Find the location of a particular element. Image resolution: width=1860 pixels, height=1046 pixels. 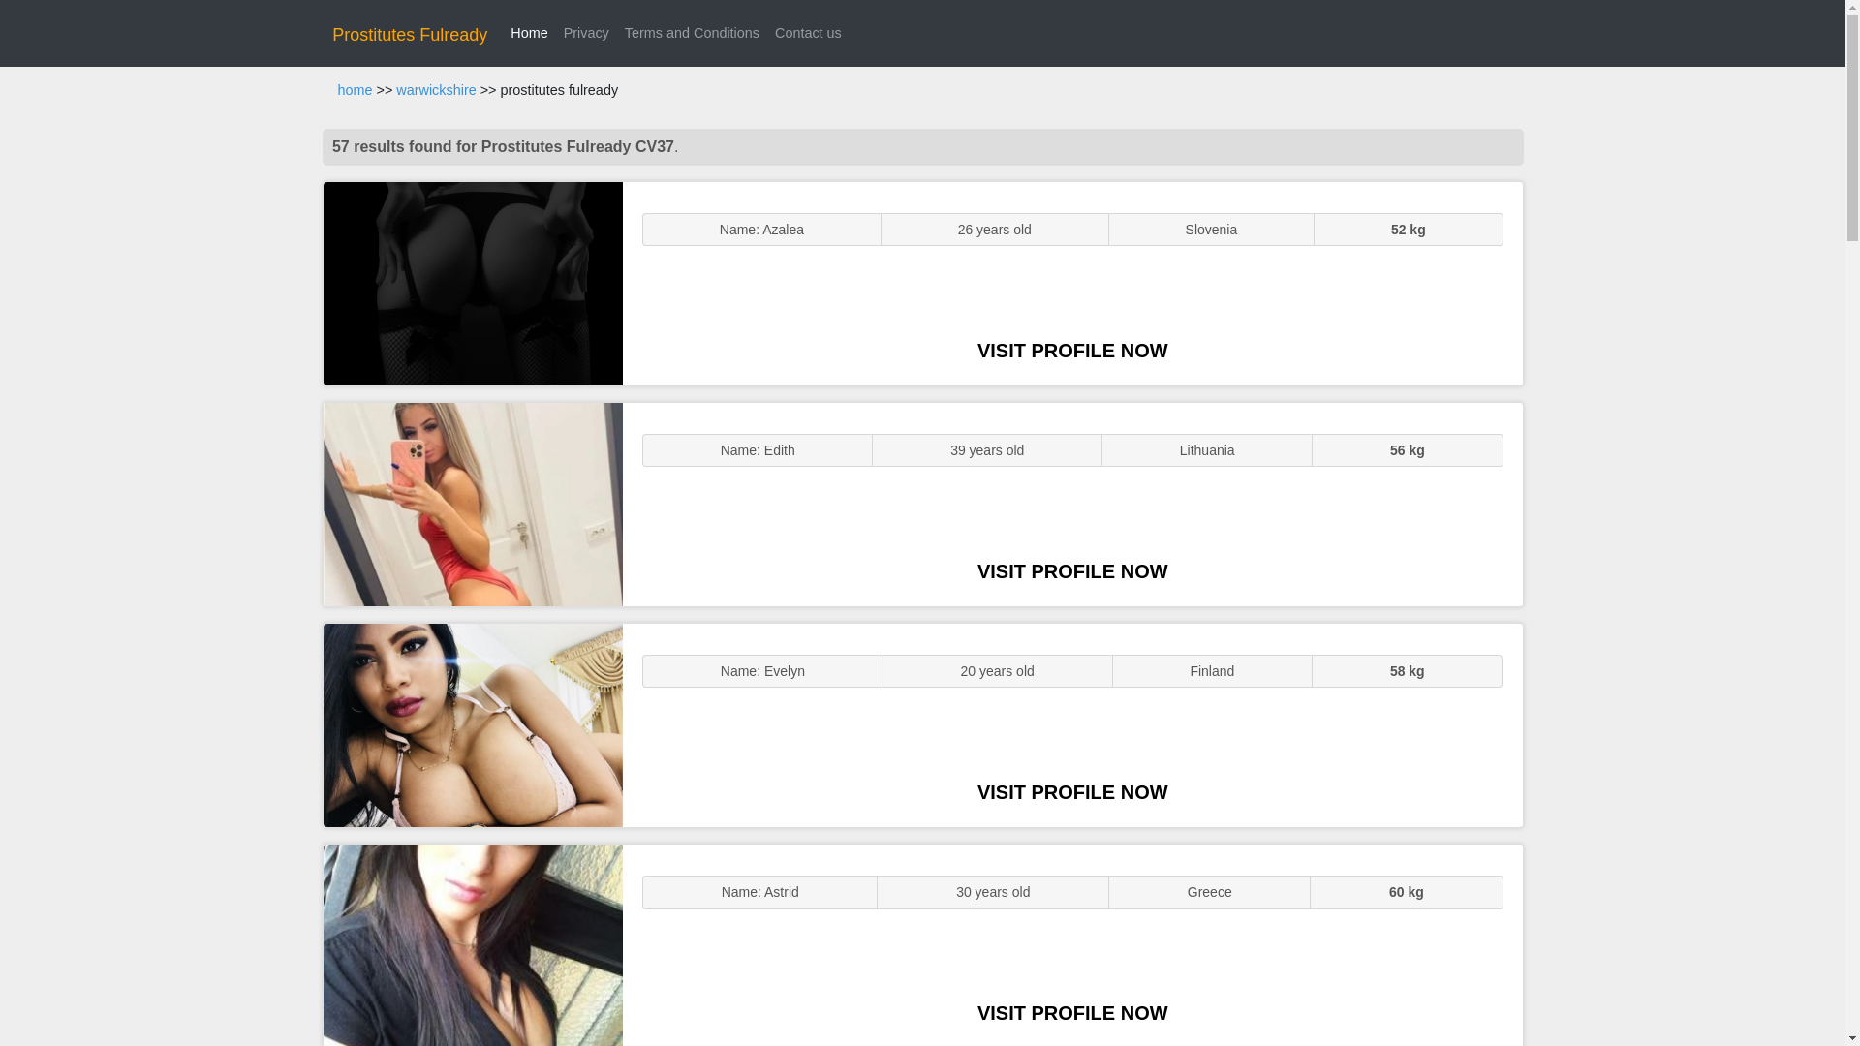

VISIT PROFILE NOW is located at coordinates (1072, 1013).